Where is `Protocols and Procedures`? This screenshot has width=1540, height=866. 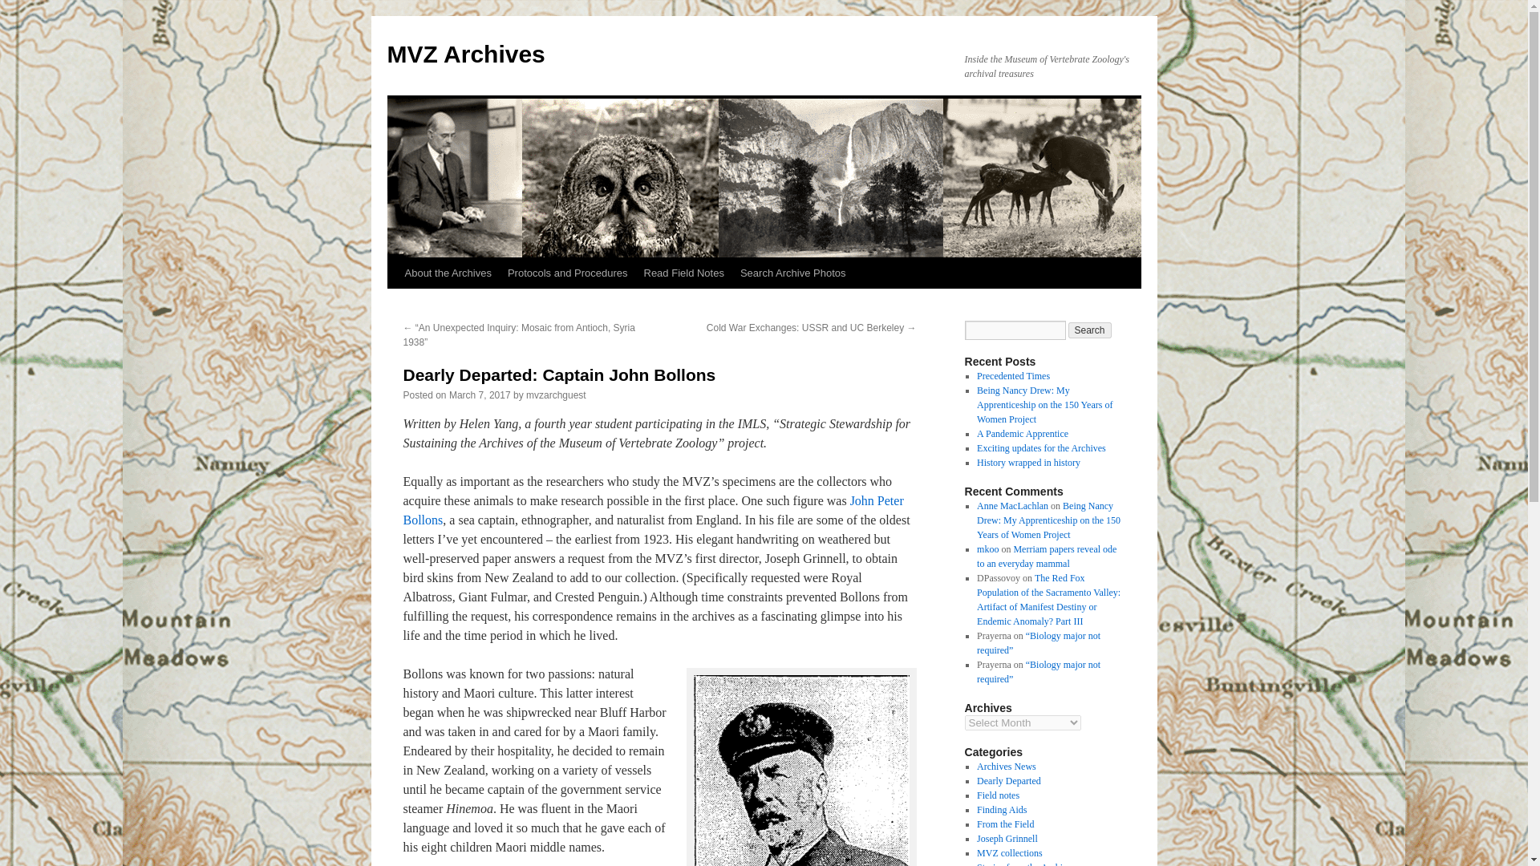 Protocols and Procedures is located at coordinates (567, 273).